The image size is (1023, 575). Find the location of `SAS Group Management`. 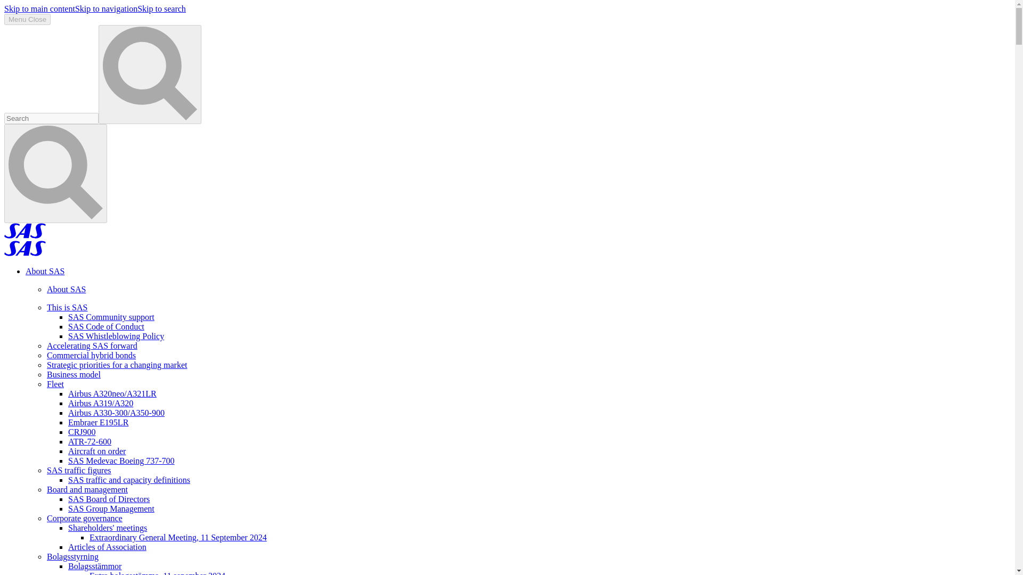

SAS Group Management is located at coordinates (111, 509).